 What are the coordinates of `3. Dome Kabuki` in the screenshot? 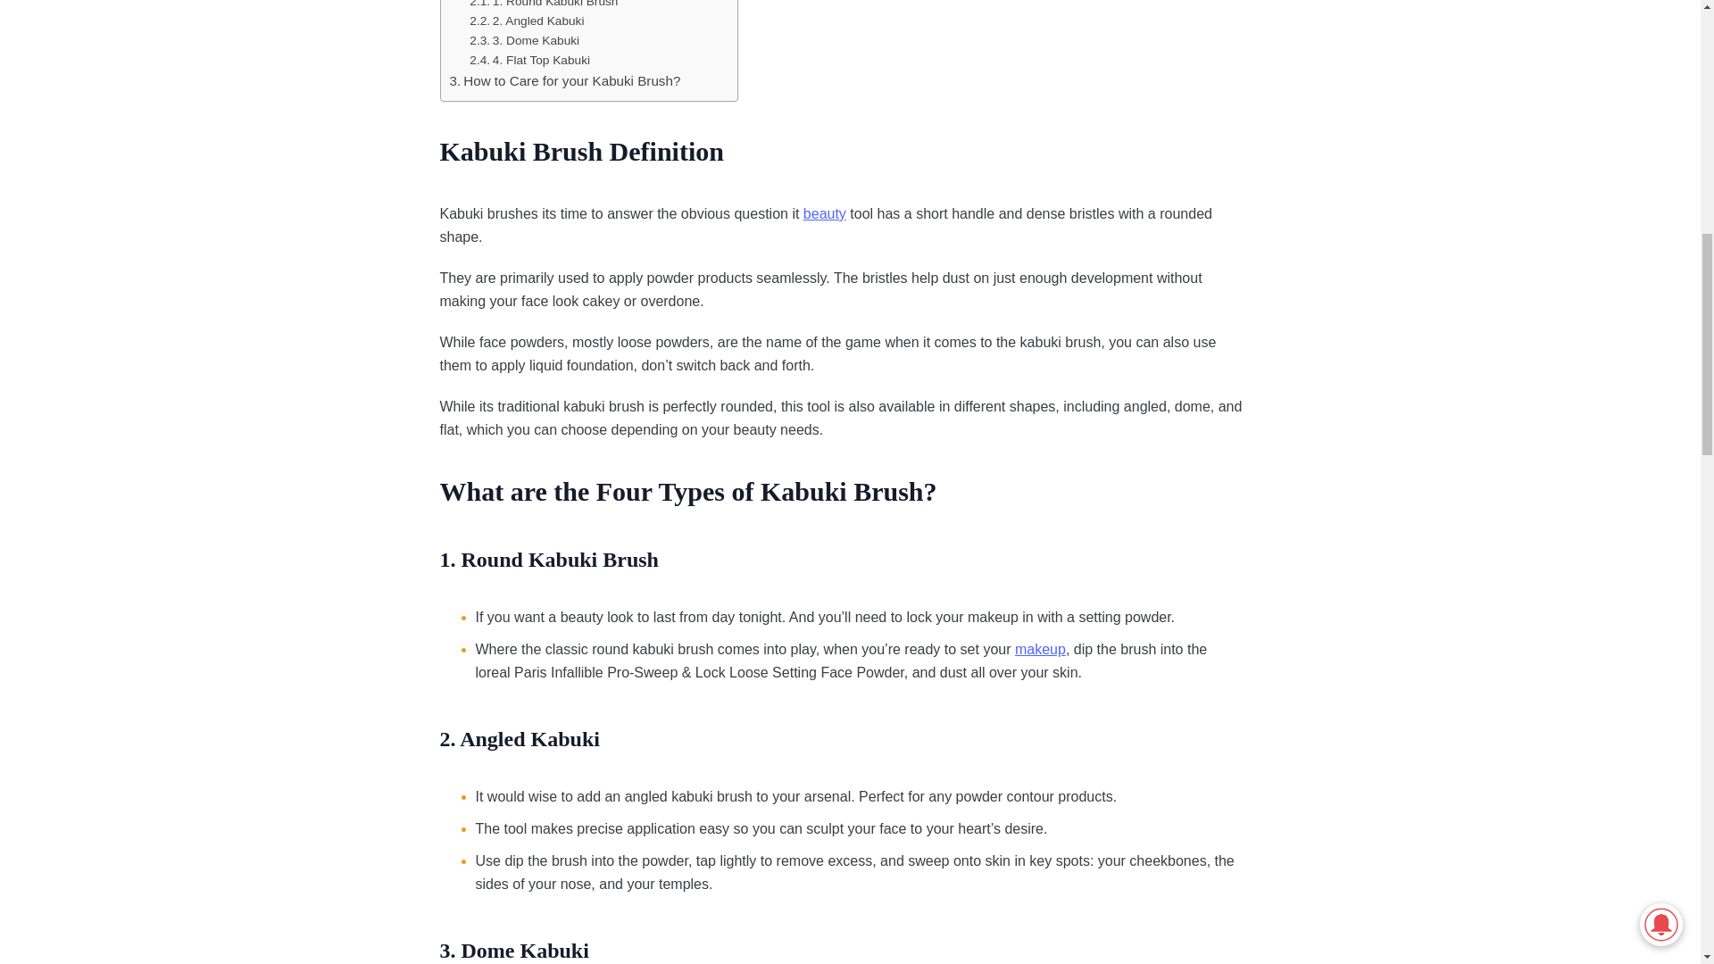 It's located at (524, 41).